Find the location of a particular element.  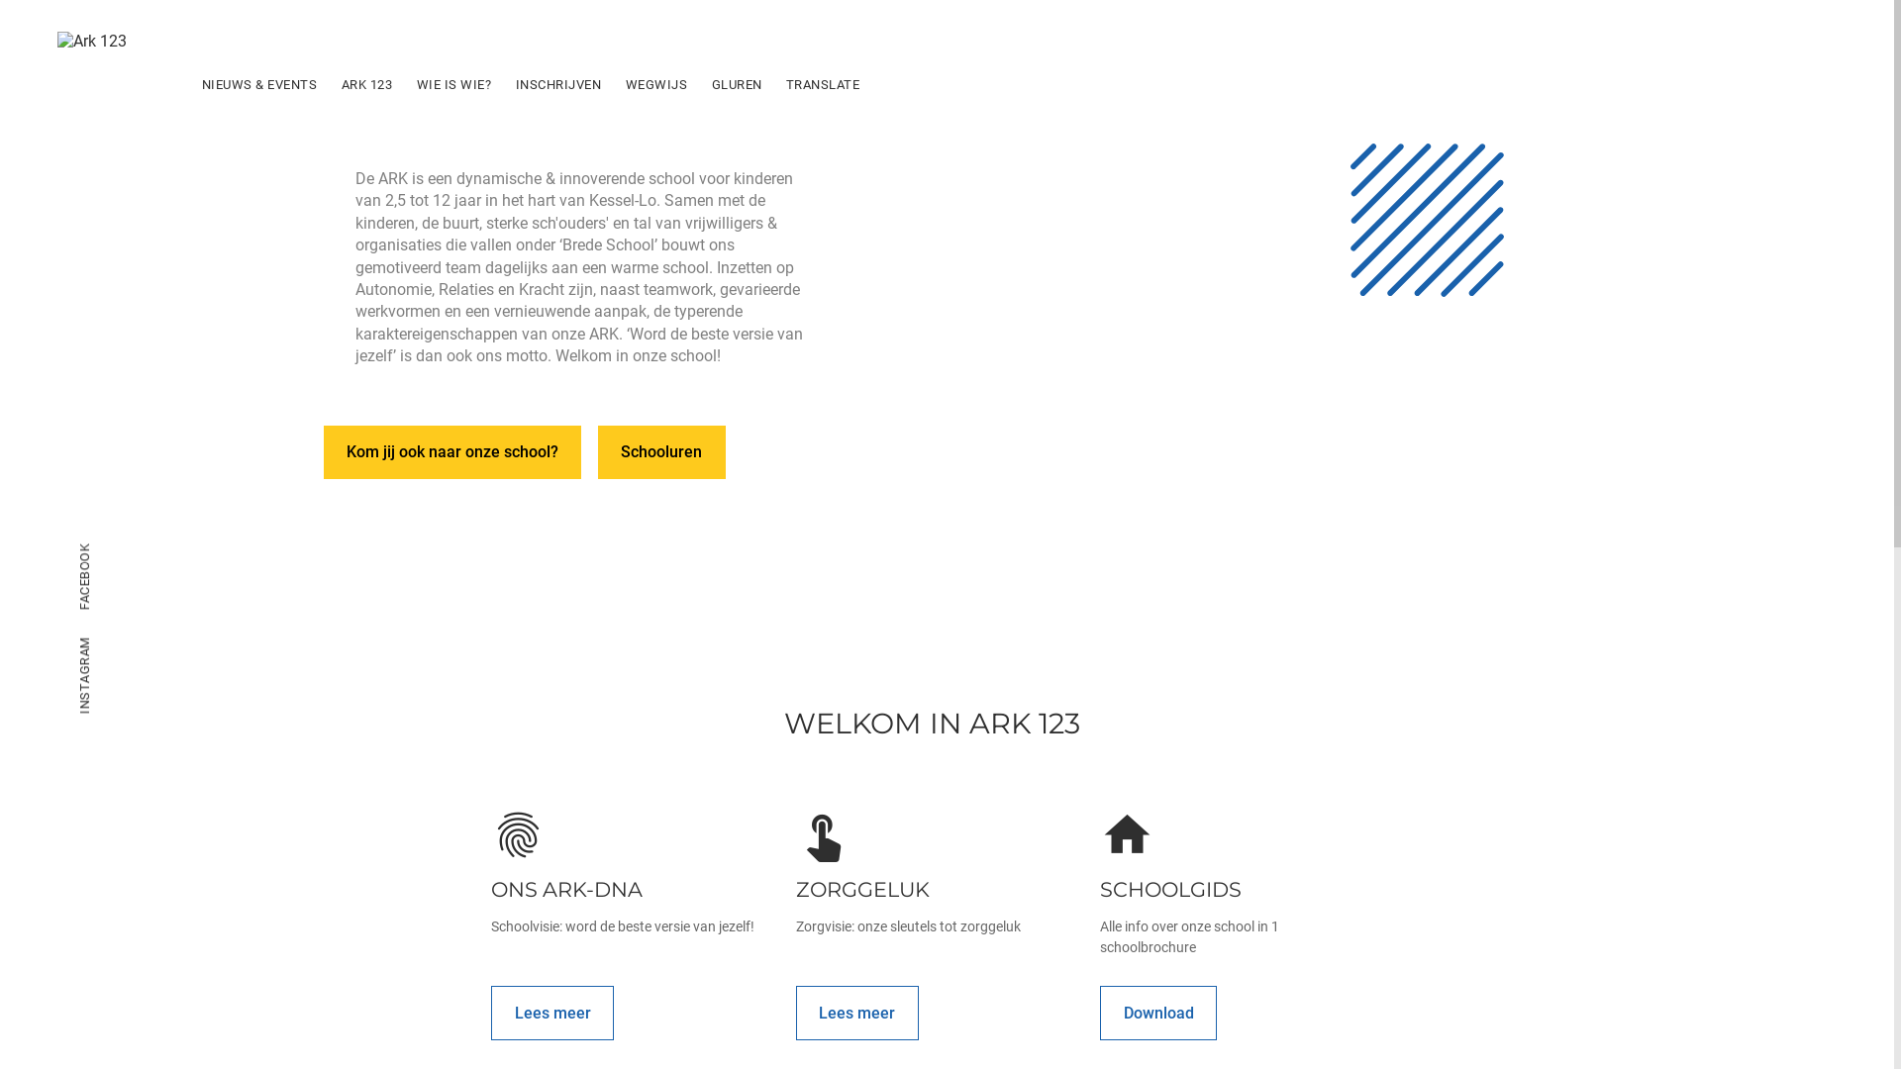

INSTAGRAM is located at coordinates (85, 675).